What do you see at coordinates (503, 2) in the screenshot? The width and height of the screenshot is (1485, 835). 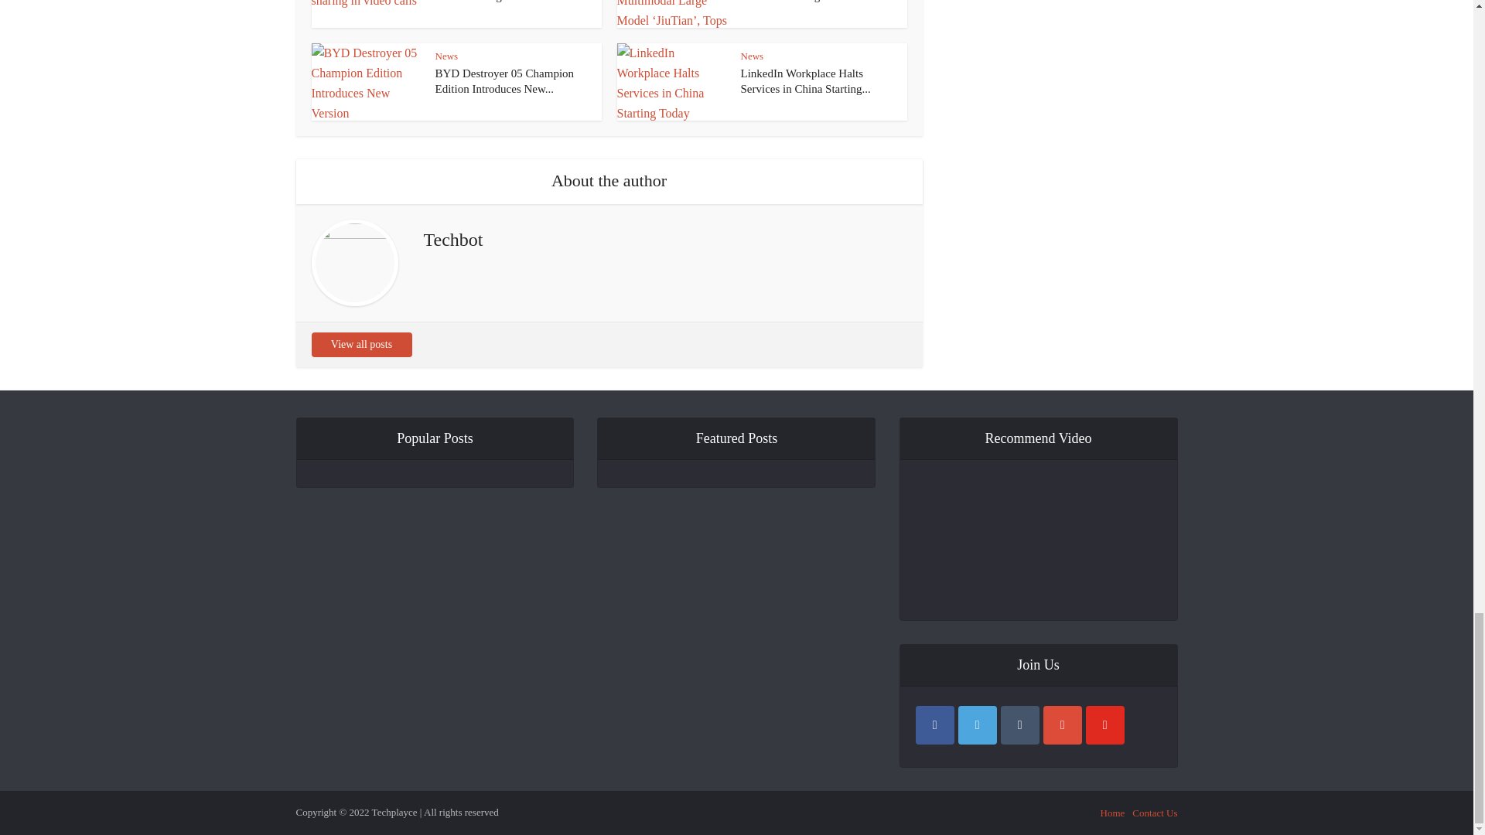 I see `WhatsApp finally lets you do screen sharing in video...` at bounding box center [503, 2].